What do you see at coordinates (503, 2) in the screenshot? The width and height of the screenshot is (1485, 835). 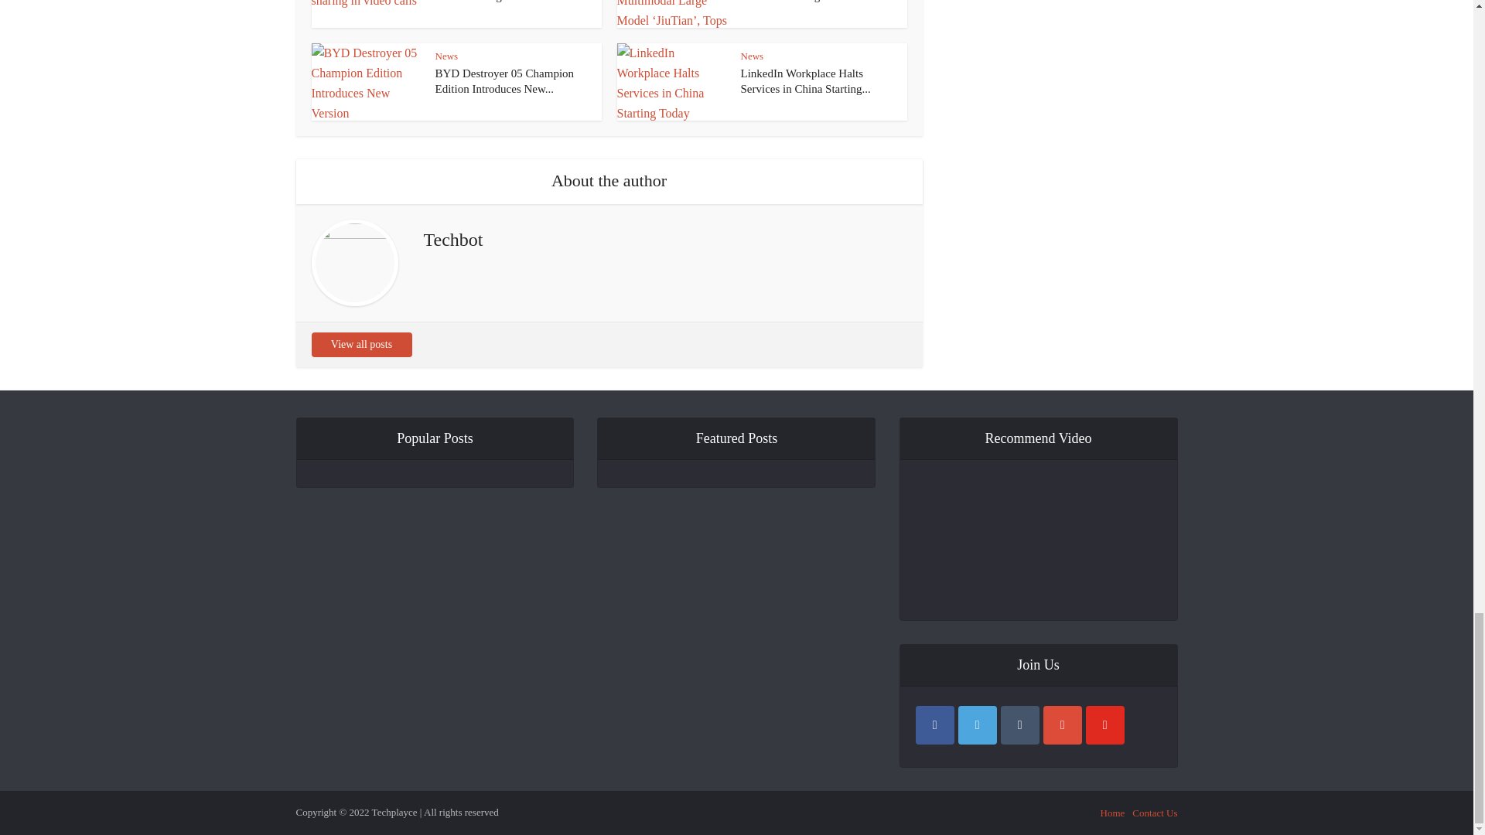 I see `WhatsApp finally lets you do screen sharing in video...` at bounding box center [503, 2].